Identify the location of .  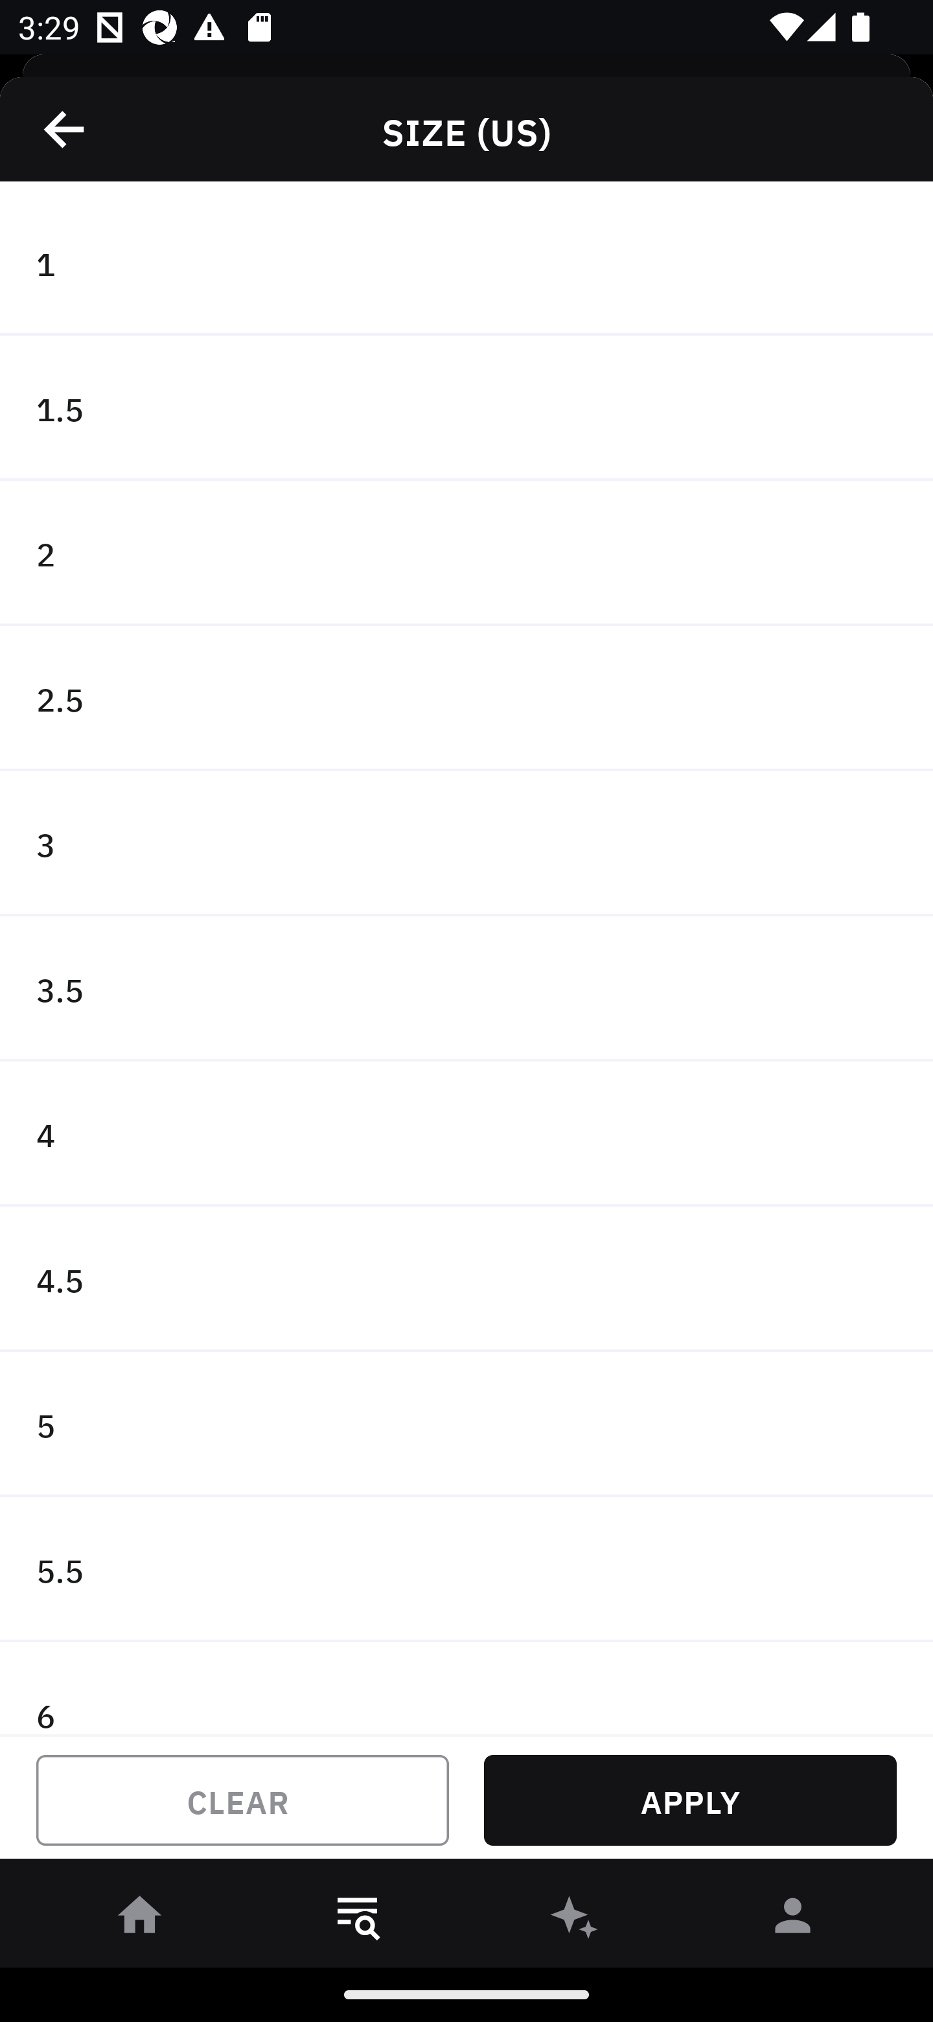
(65, 129).